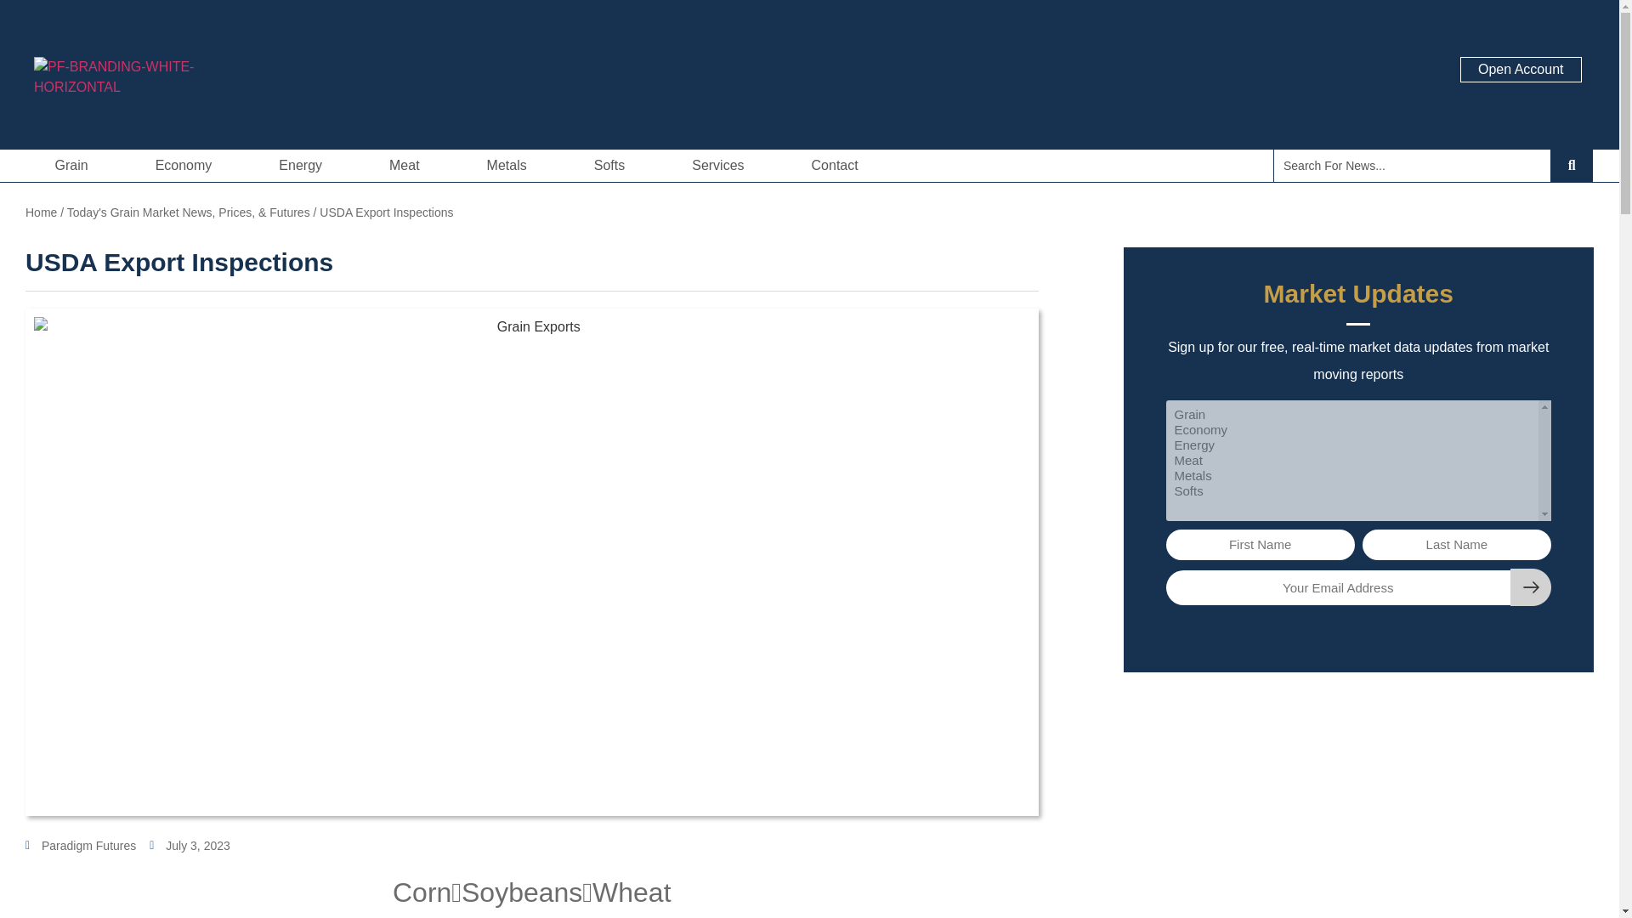 The image size is (1632, 918). I want to click on Home, so click(41, 212).